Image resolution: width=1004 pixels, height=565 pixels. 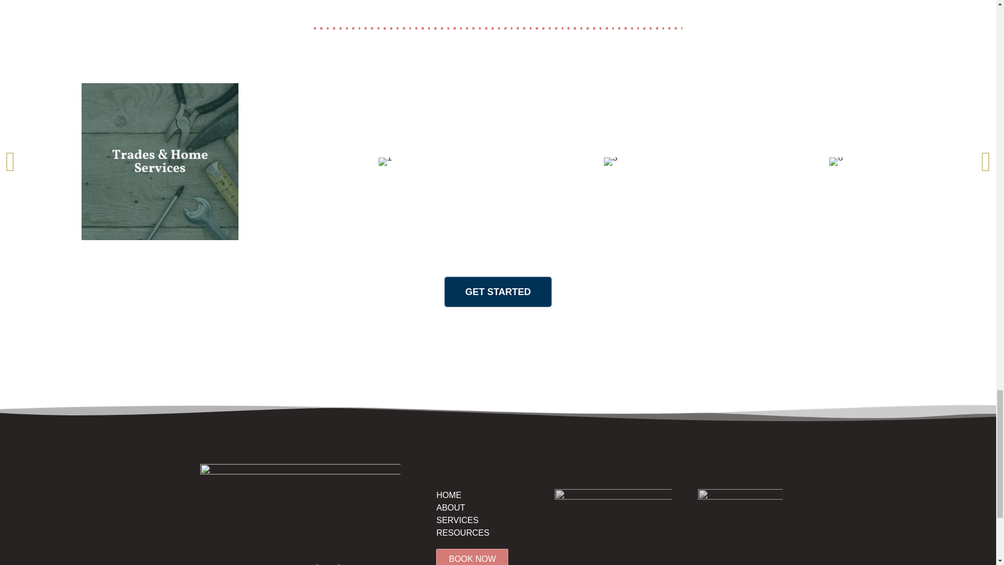 What do you see at coordinates (450, 507) in the screenshot?
I see `ABOUT` at bounding box center [450, 507].